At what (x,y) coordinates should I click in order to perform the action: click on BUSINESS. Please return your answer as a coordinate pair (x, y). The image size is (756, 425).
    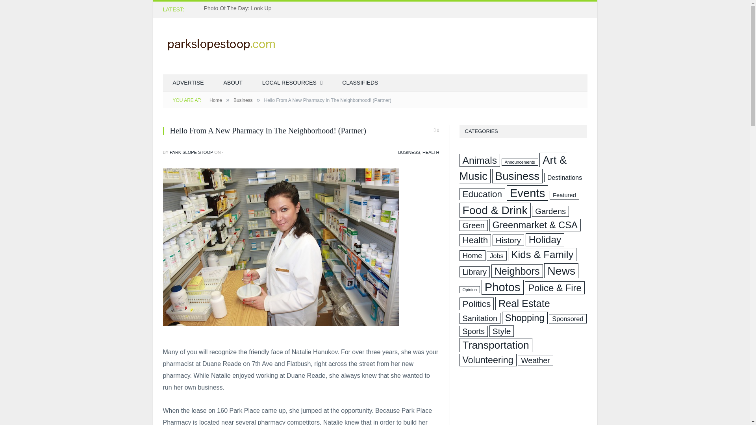
    Looking at the image, I should click on (409, 152).